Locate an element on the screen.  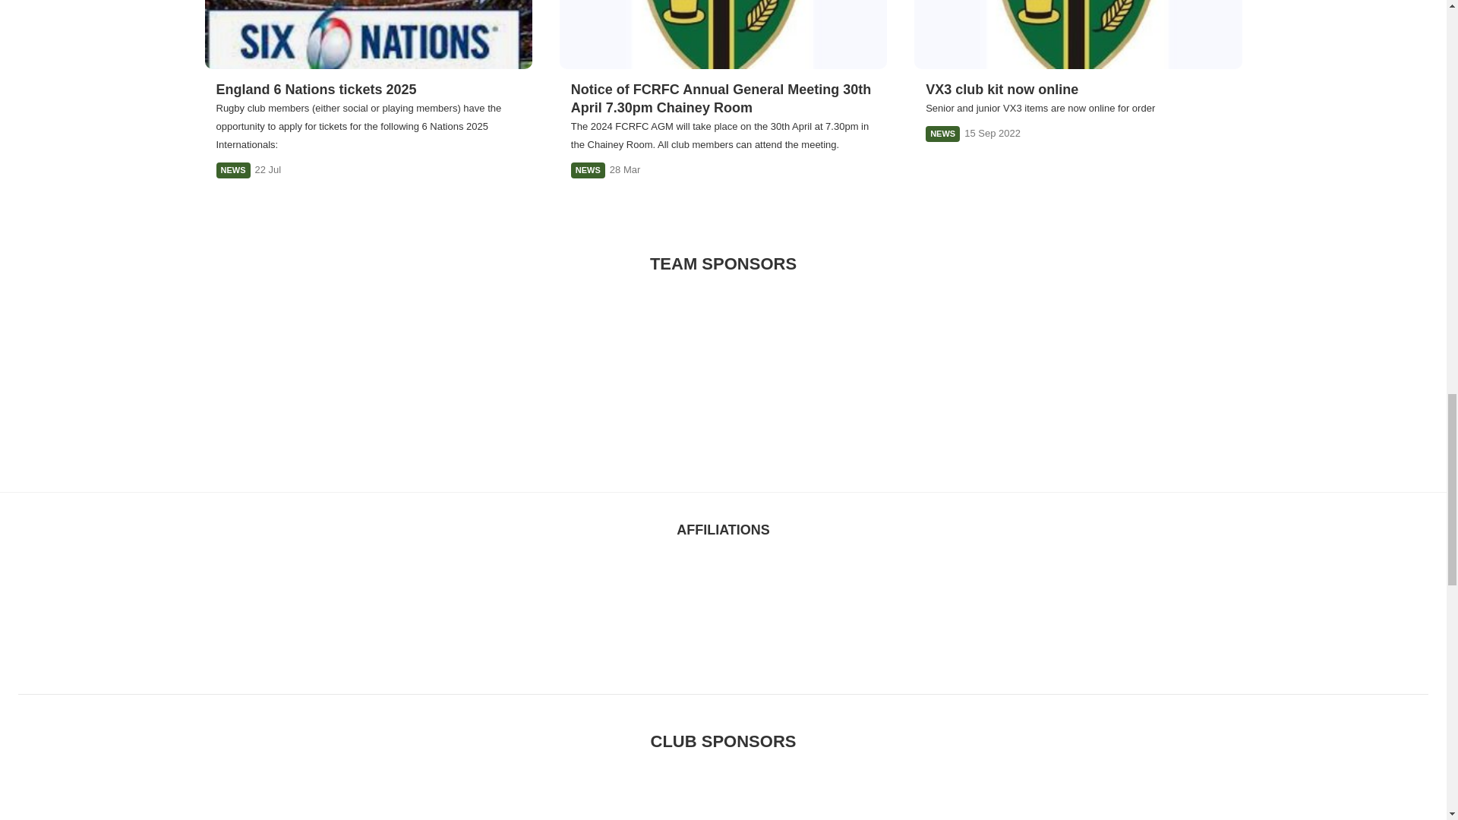
Sponsor - Jolly Hog is located at coordinates (723, 799).